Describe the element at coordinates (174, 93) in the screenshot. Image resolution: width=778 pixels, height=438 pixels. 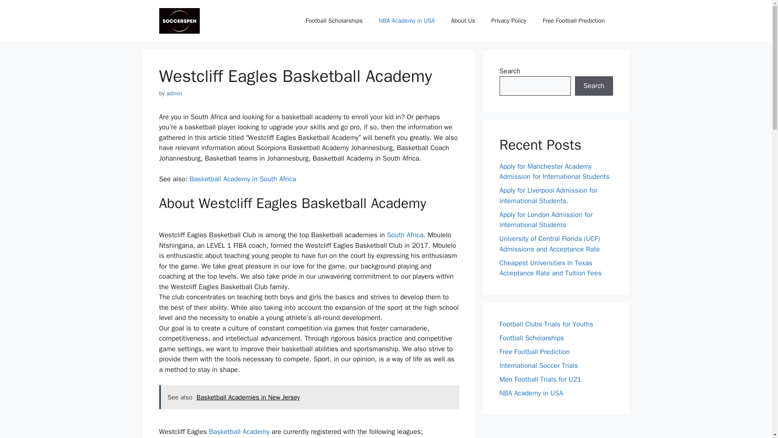
I see `admin` at that location.